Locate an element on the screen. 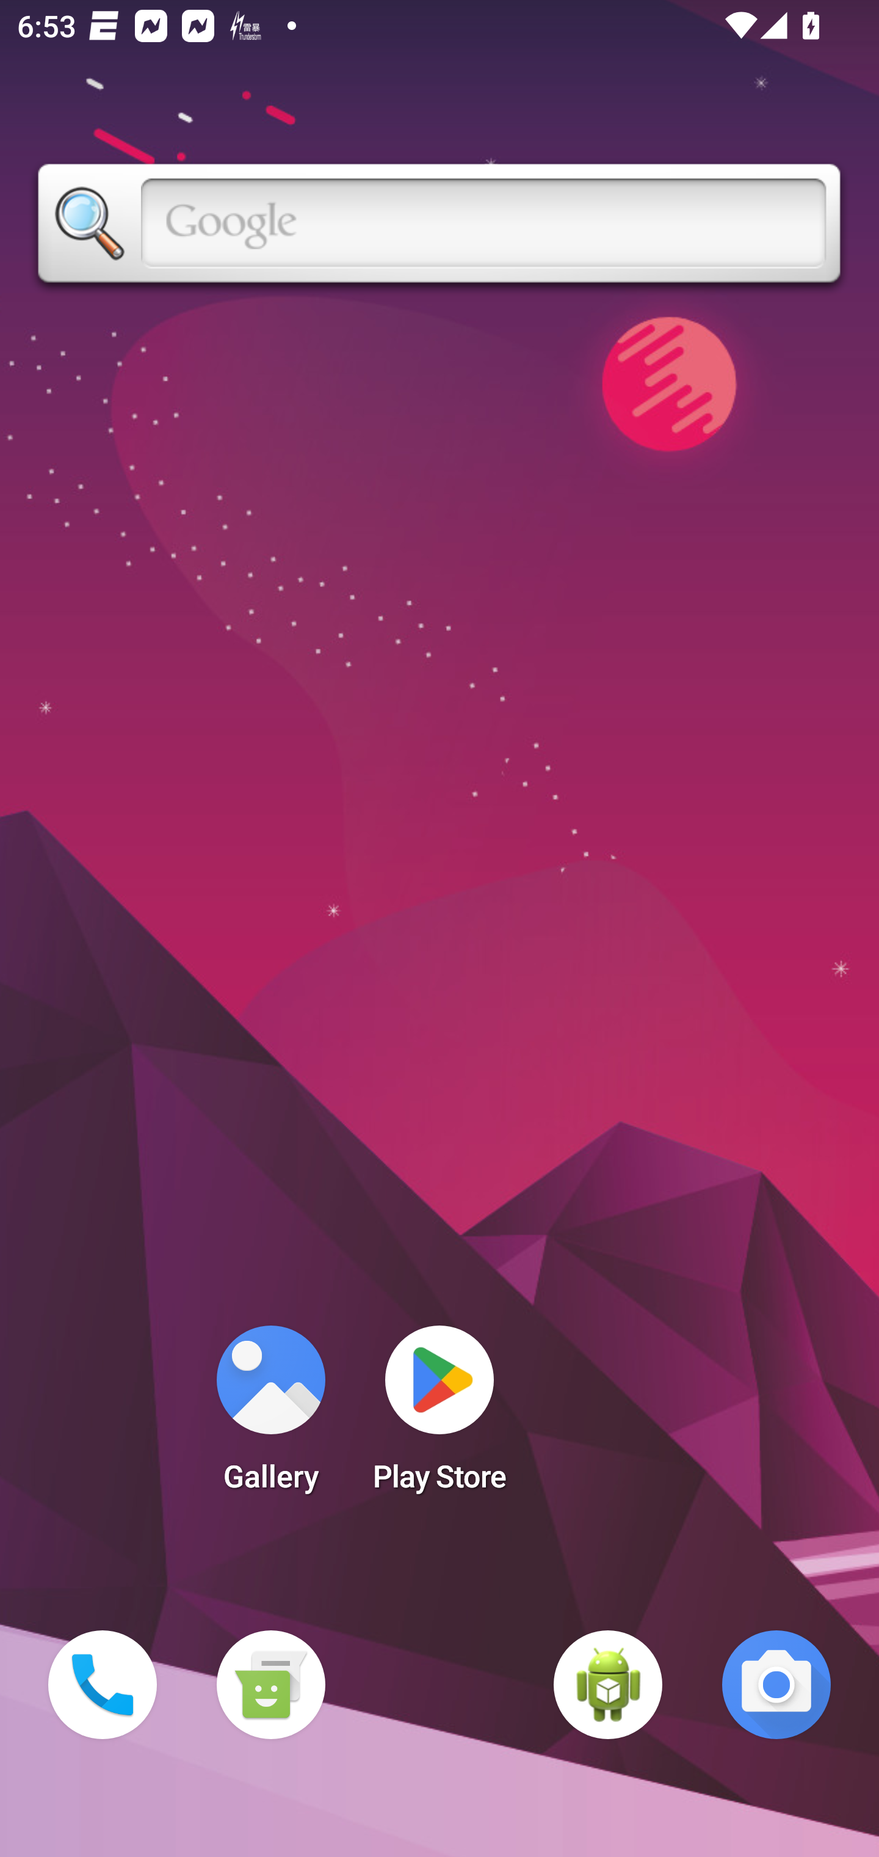 The image size is (879, 1857). Camera is located at coordinates (776, 1685).